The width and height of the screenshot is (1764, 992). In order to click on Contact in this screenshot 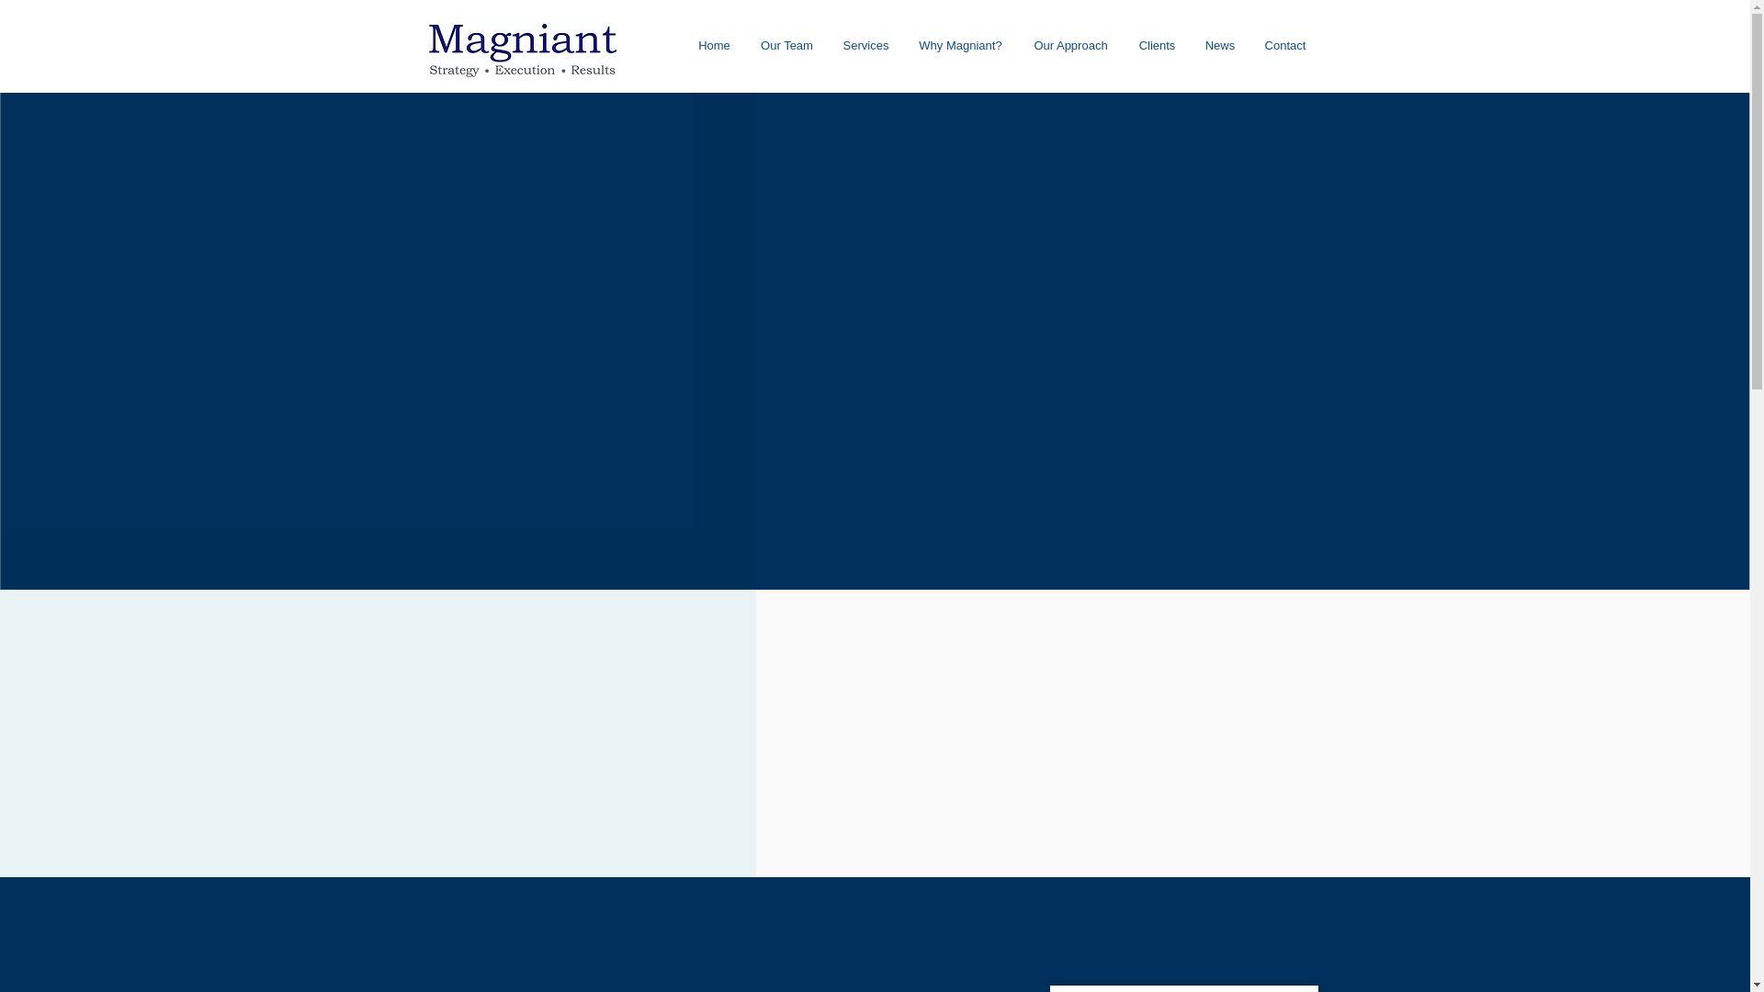, I will do `click(1284, 45)`.